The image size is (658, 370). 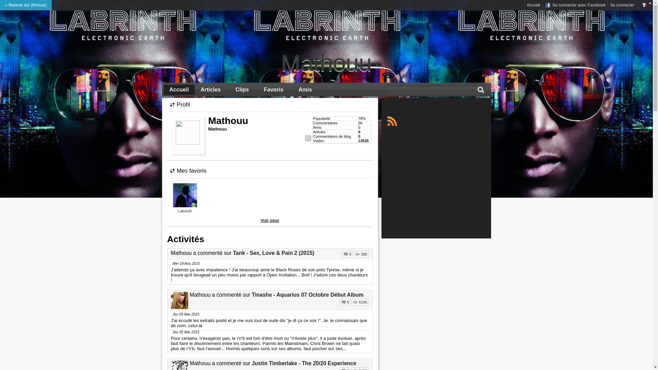 I want to click on Voir plus, so click(x=270, y=221).